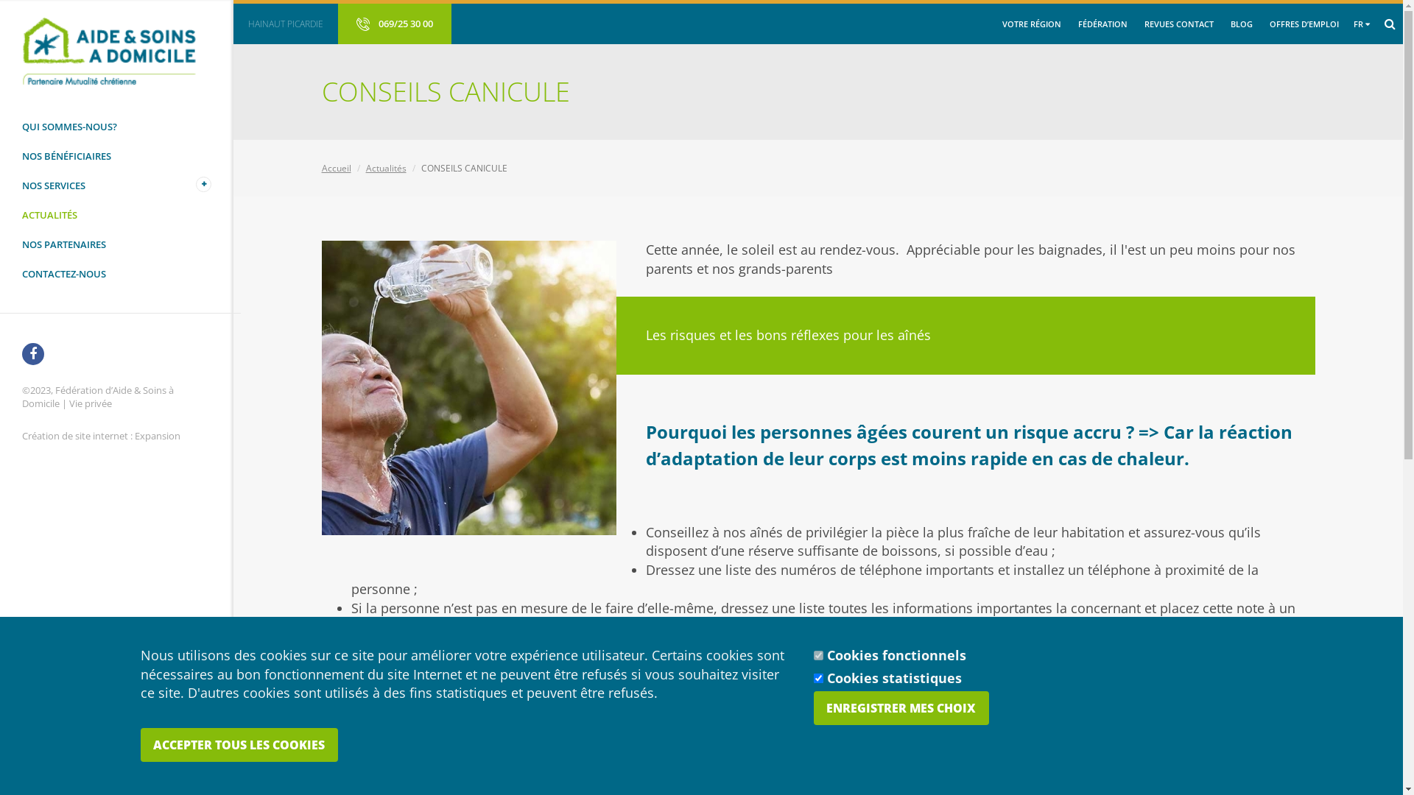 Image resolution: width=1414 pixels, height=795 pixels. I want to click on QUI SOMMES-NOUS?, so click(116, 127).